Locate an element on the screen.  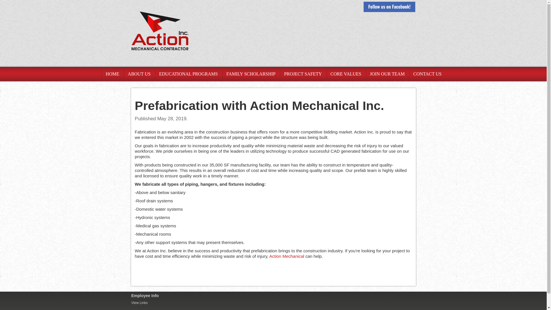
Action Mechanical is located at coordinates (286, 256).